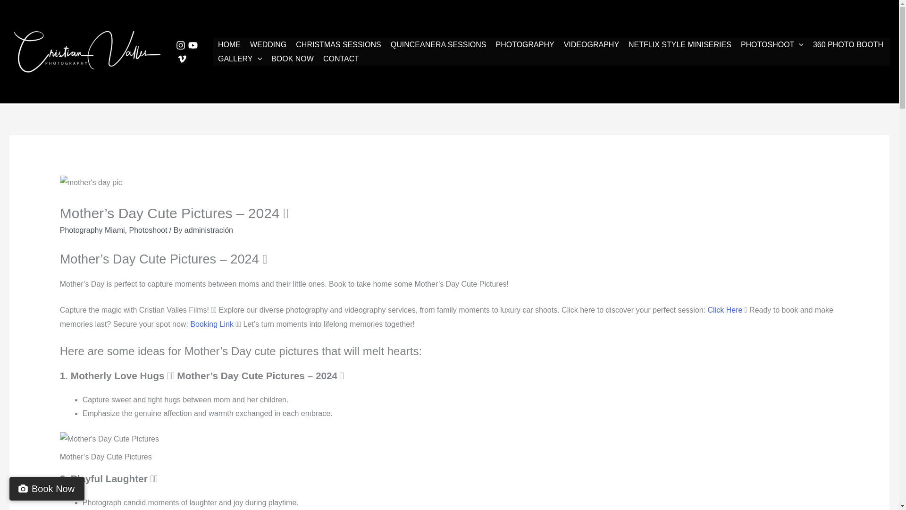 Image resolution: width=906 pixels, height=510 pixels. What do you see at coordinates (591, 44) in the screenshot?
I see `VIDEOGRAPHY` at bounding box center [591, 44].